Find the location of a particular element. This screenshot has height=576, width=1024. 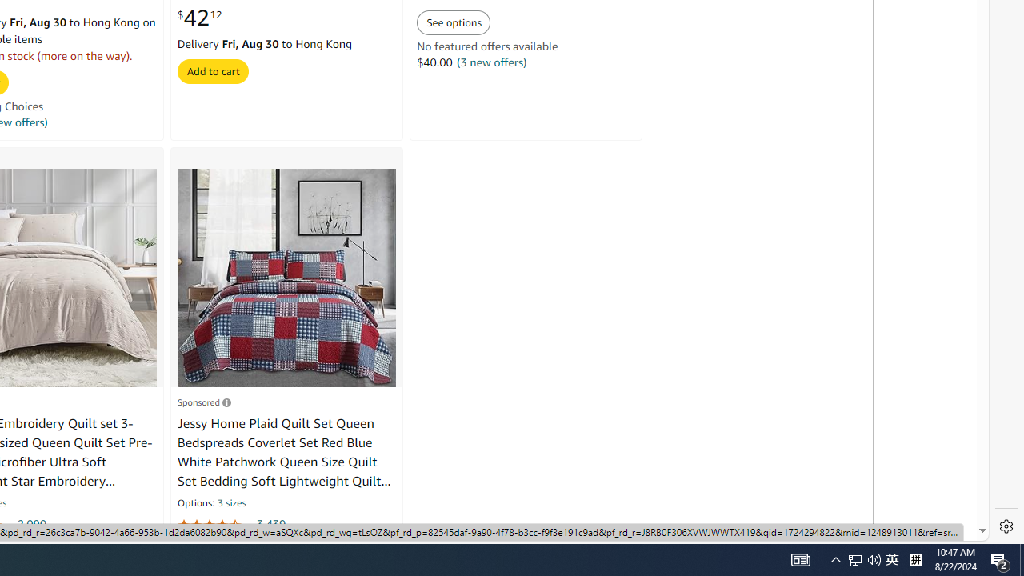

(3 new offers) is located at coordinates (491, 62).